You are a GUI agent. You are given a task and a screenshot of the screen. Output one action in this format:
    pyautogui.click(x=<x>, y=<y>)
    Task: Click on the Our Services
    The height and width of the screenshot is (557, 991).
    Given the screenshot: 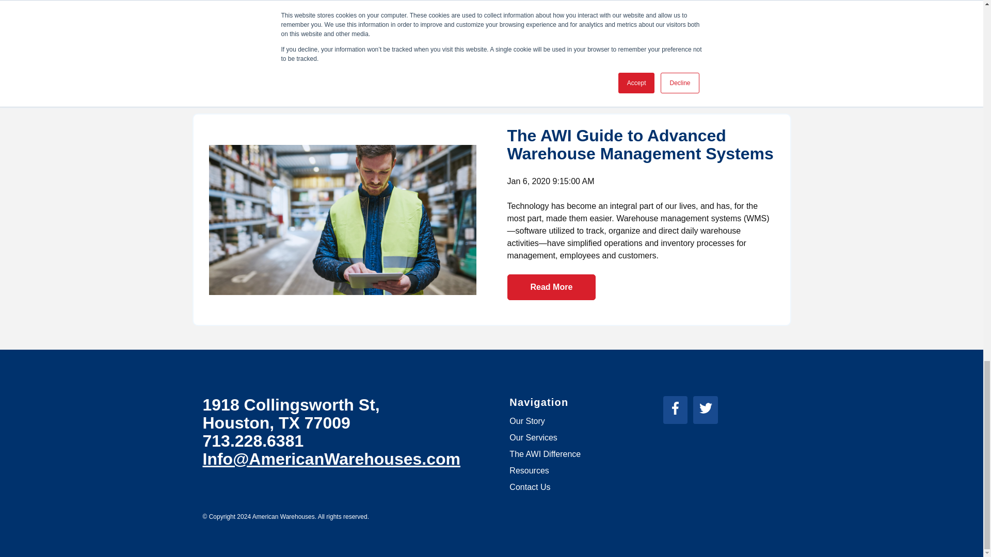 What is the action you would take?
    pyautogui.click(x=533, y=437)
    